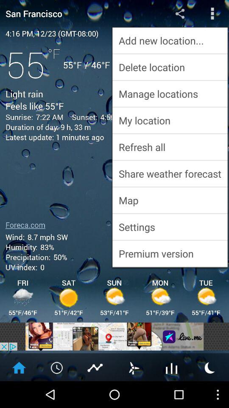 The height and width of the screenshot is (408, 229). What do you see at coordinates (170, 200) in the screenshot?
I see `press map` at bounding box center [170, 200].